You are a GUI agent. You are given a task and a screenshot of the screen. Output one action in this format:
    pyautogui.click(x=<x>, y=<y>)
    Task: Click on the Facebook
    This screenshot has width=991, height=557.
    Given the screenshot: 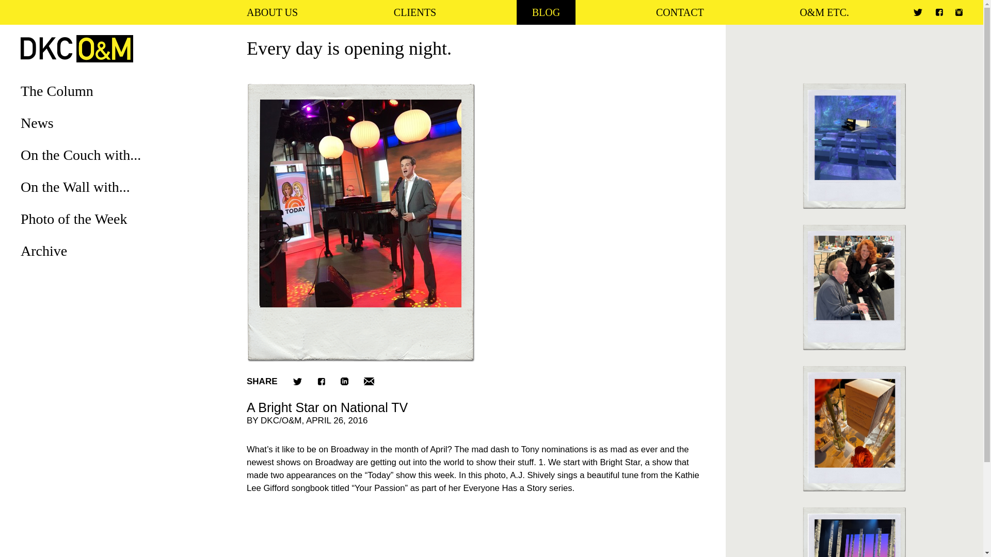 What is the action you would take?
    pyautogui.click(x=939, y=12)
    